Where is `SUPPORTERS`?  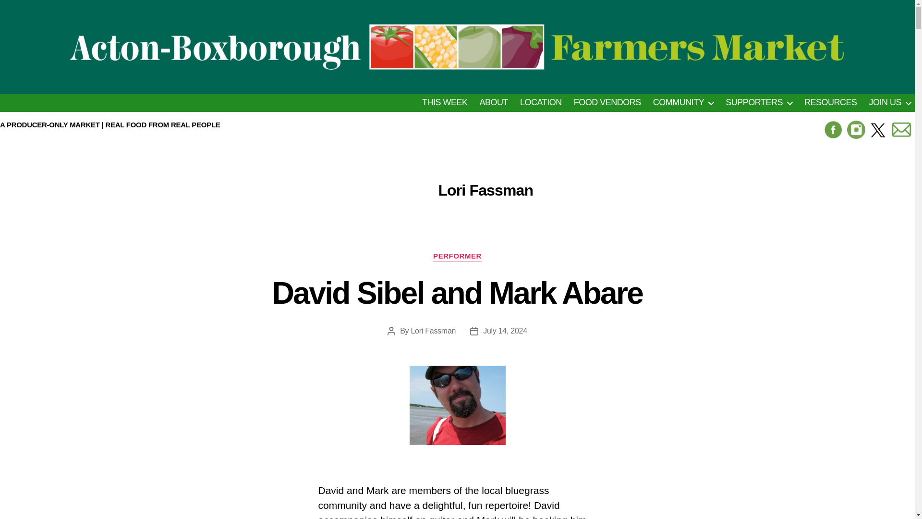 SUPPORTERS is located at coordinates (759, 103).